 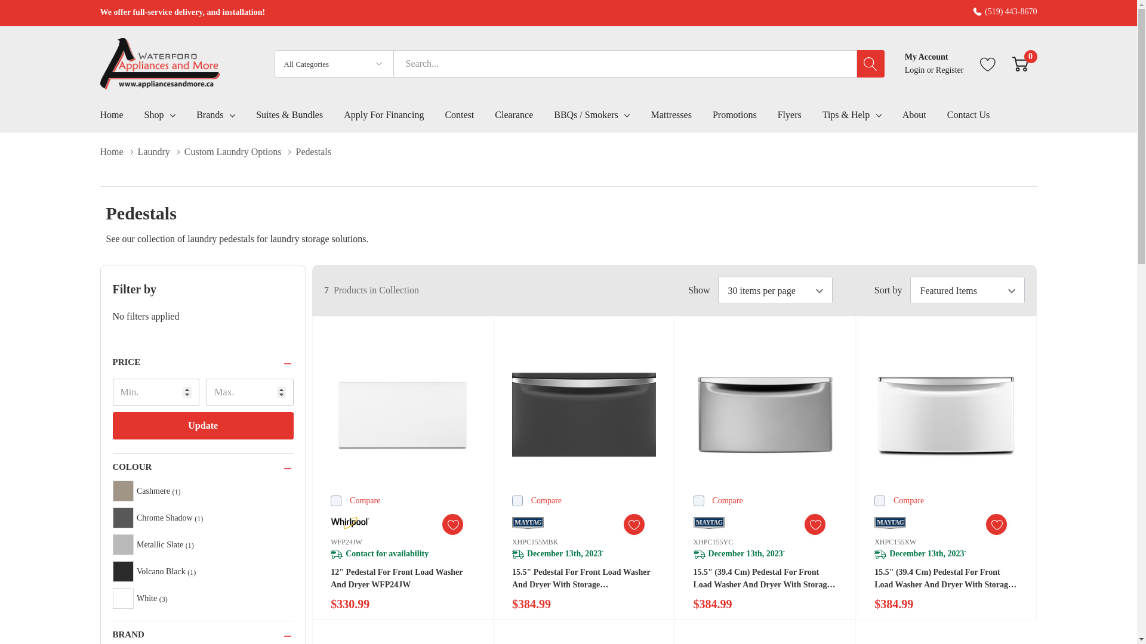 What do you see at coordinates (203, 545) in the screenshot?
I see `Metallic Slate (1)` at bounding box center [203, 545].